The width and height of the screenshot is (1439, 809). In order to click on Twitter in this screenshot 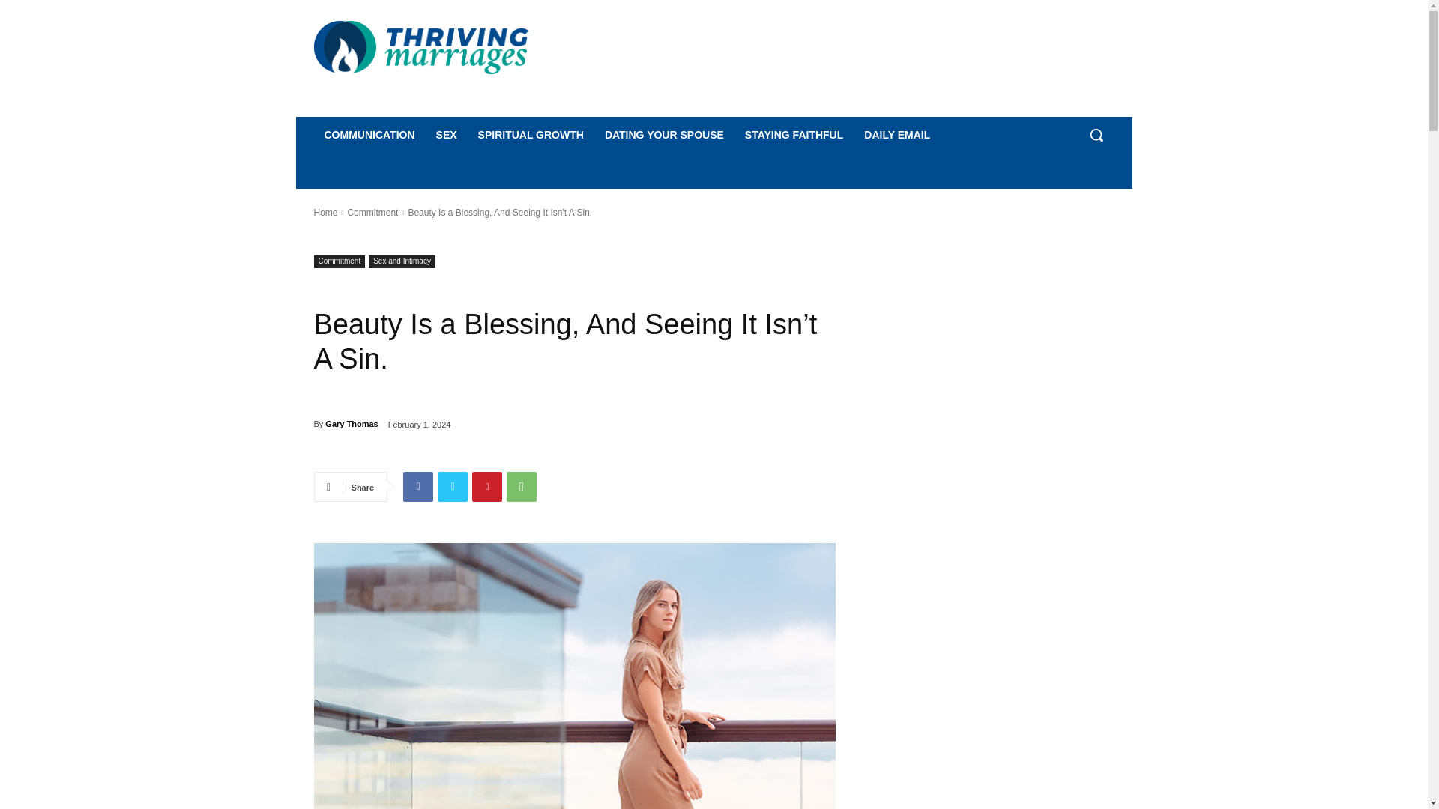, I will do `click(453, 486)`.